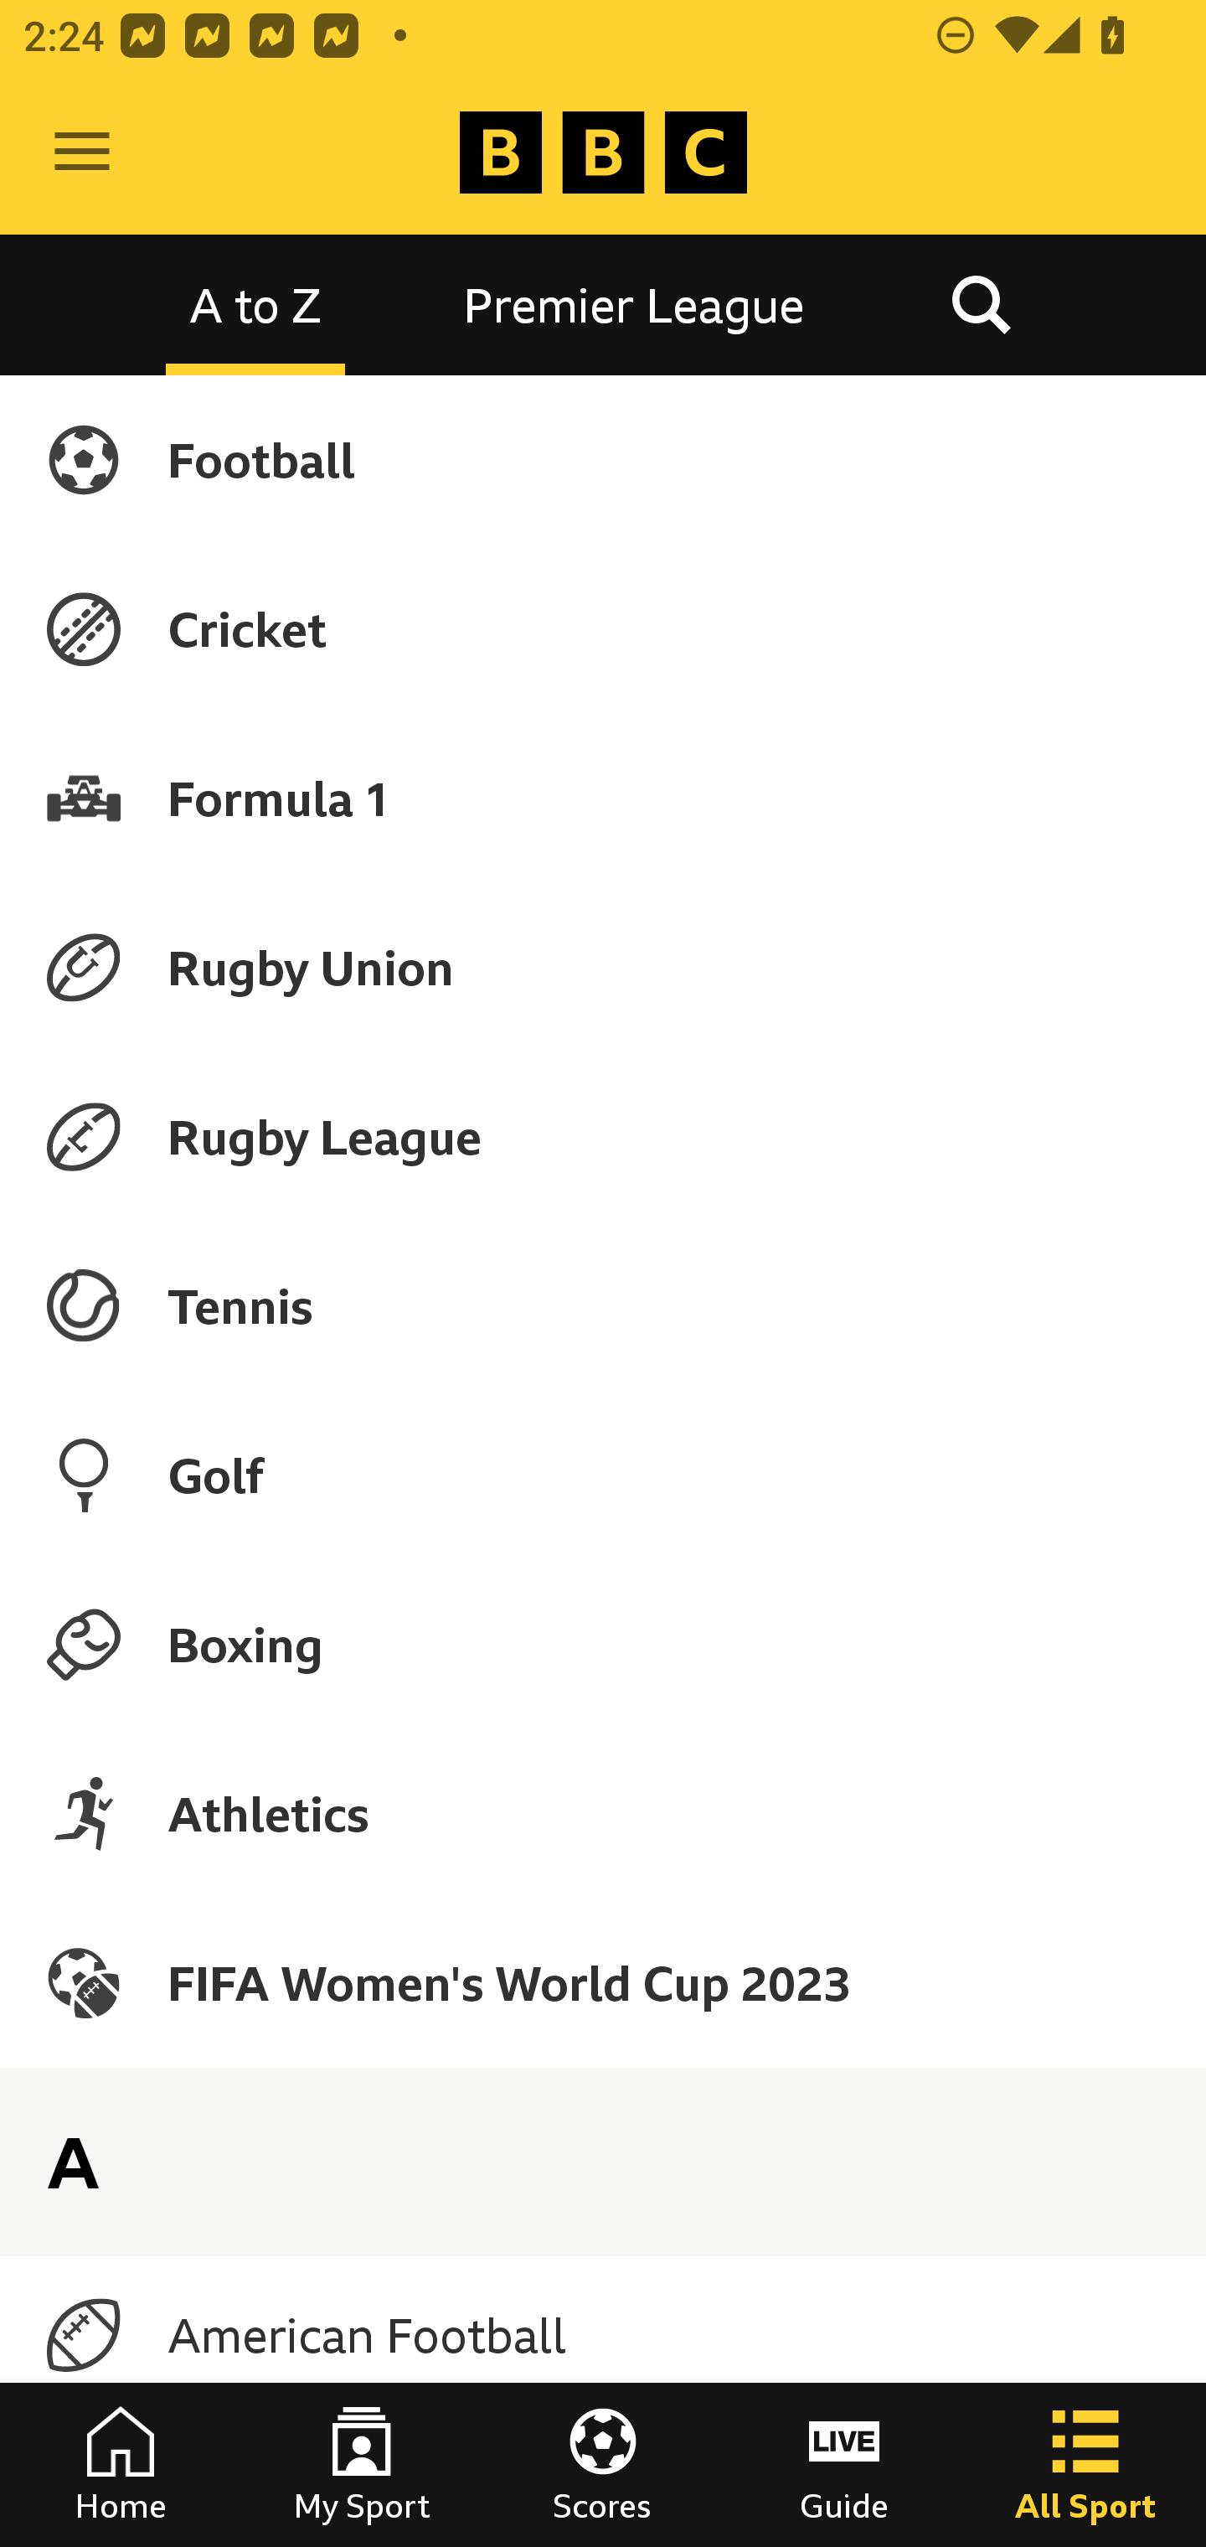  What do you see at coordinates (603, 1475) in the screenshot?
I see `Golf` at bounding box center [603, 1475].